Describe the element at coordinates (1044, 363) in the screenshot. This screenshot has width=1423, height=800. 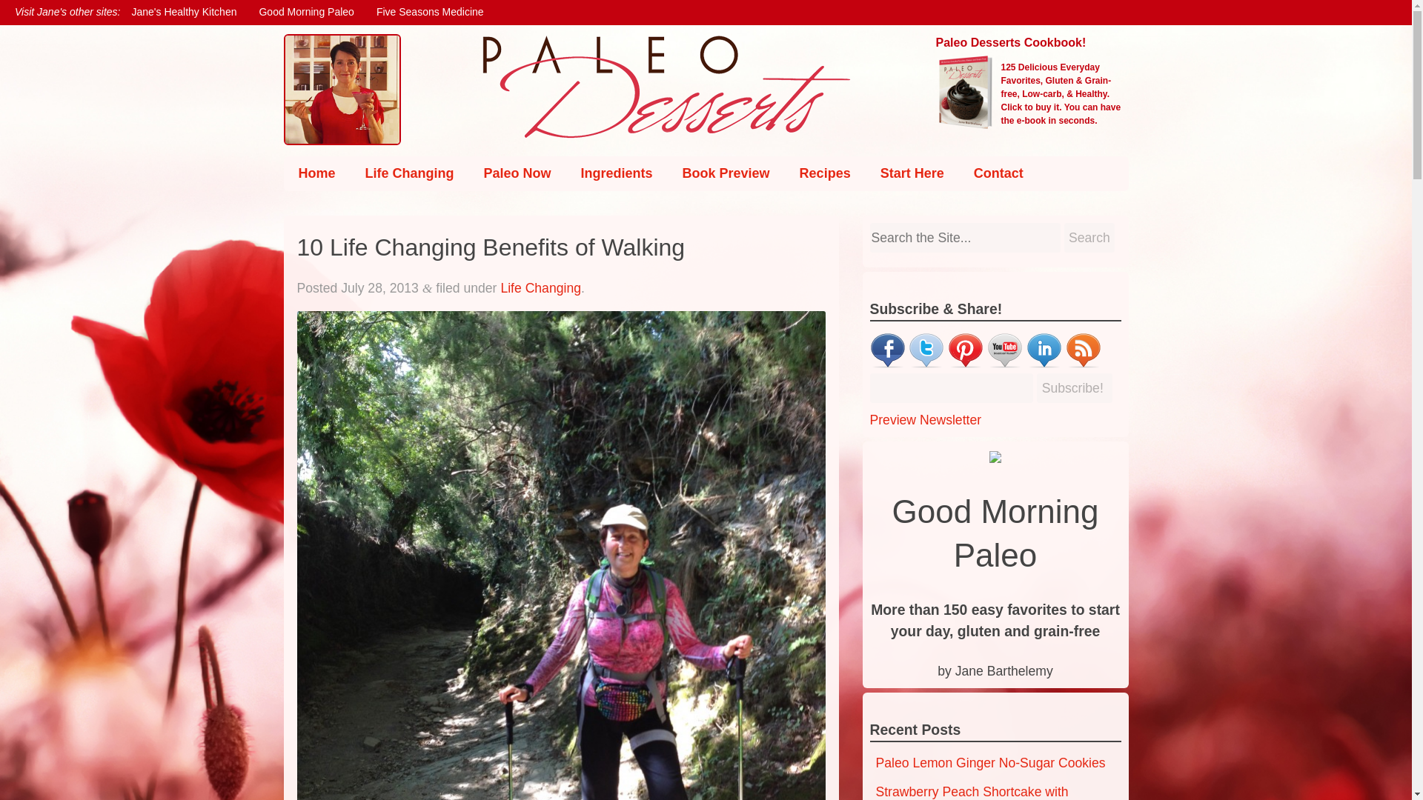
I see `LinkedIn` at that location.